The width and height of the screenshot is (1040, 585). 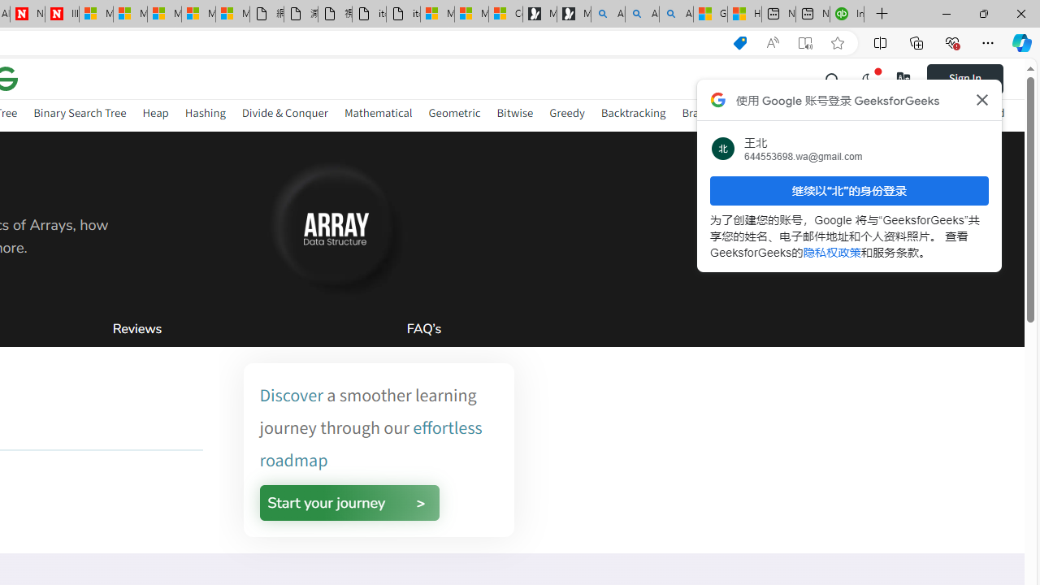 What do you see at coordinates (847, 15) in the screenshot?
I see `Intuit QuickBooks Online - Quickbooks` at bounding box center [847, 15].